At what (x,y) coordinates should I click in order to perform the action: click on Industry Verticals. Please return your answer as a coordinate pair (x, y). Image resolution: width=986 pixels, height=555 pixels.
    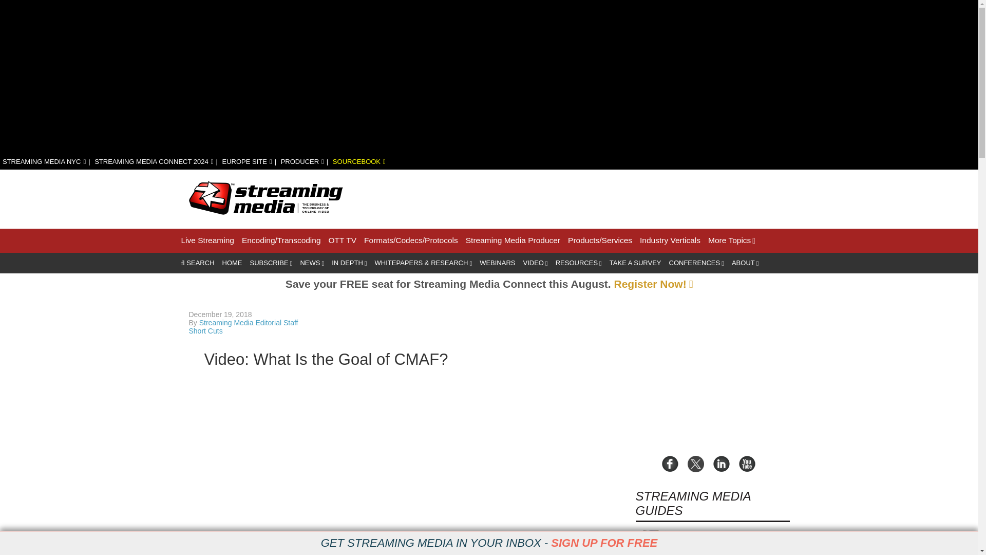
    Looking at the image, I should click on (670, 240).